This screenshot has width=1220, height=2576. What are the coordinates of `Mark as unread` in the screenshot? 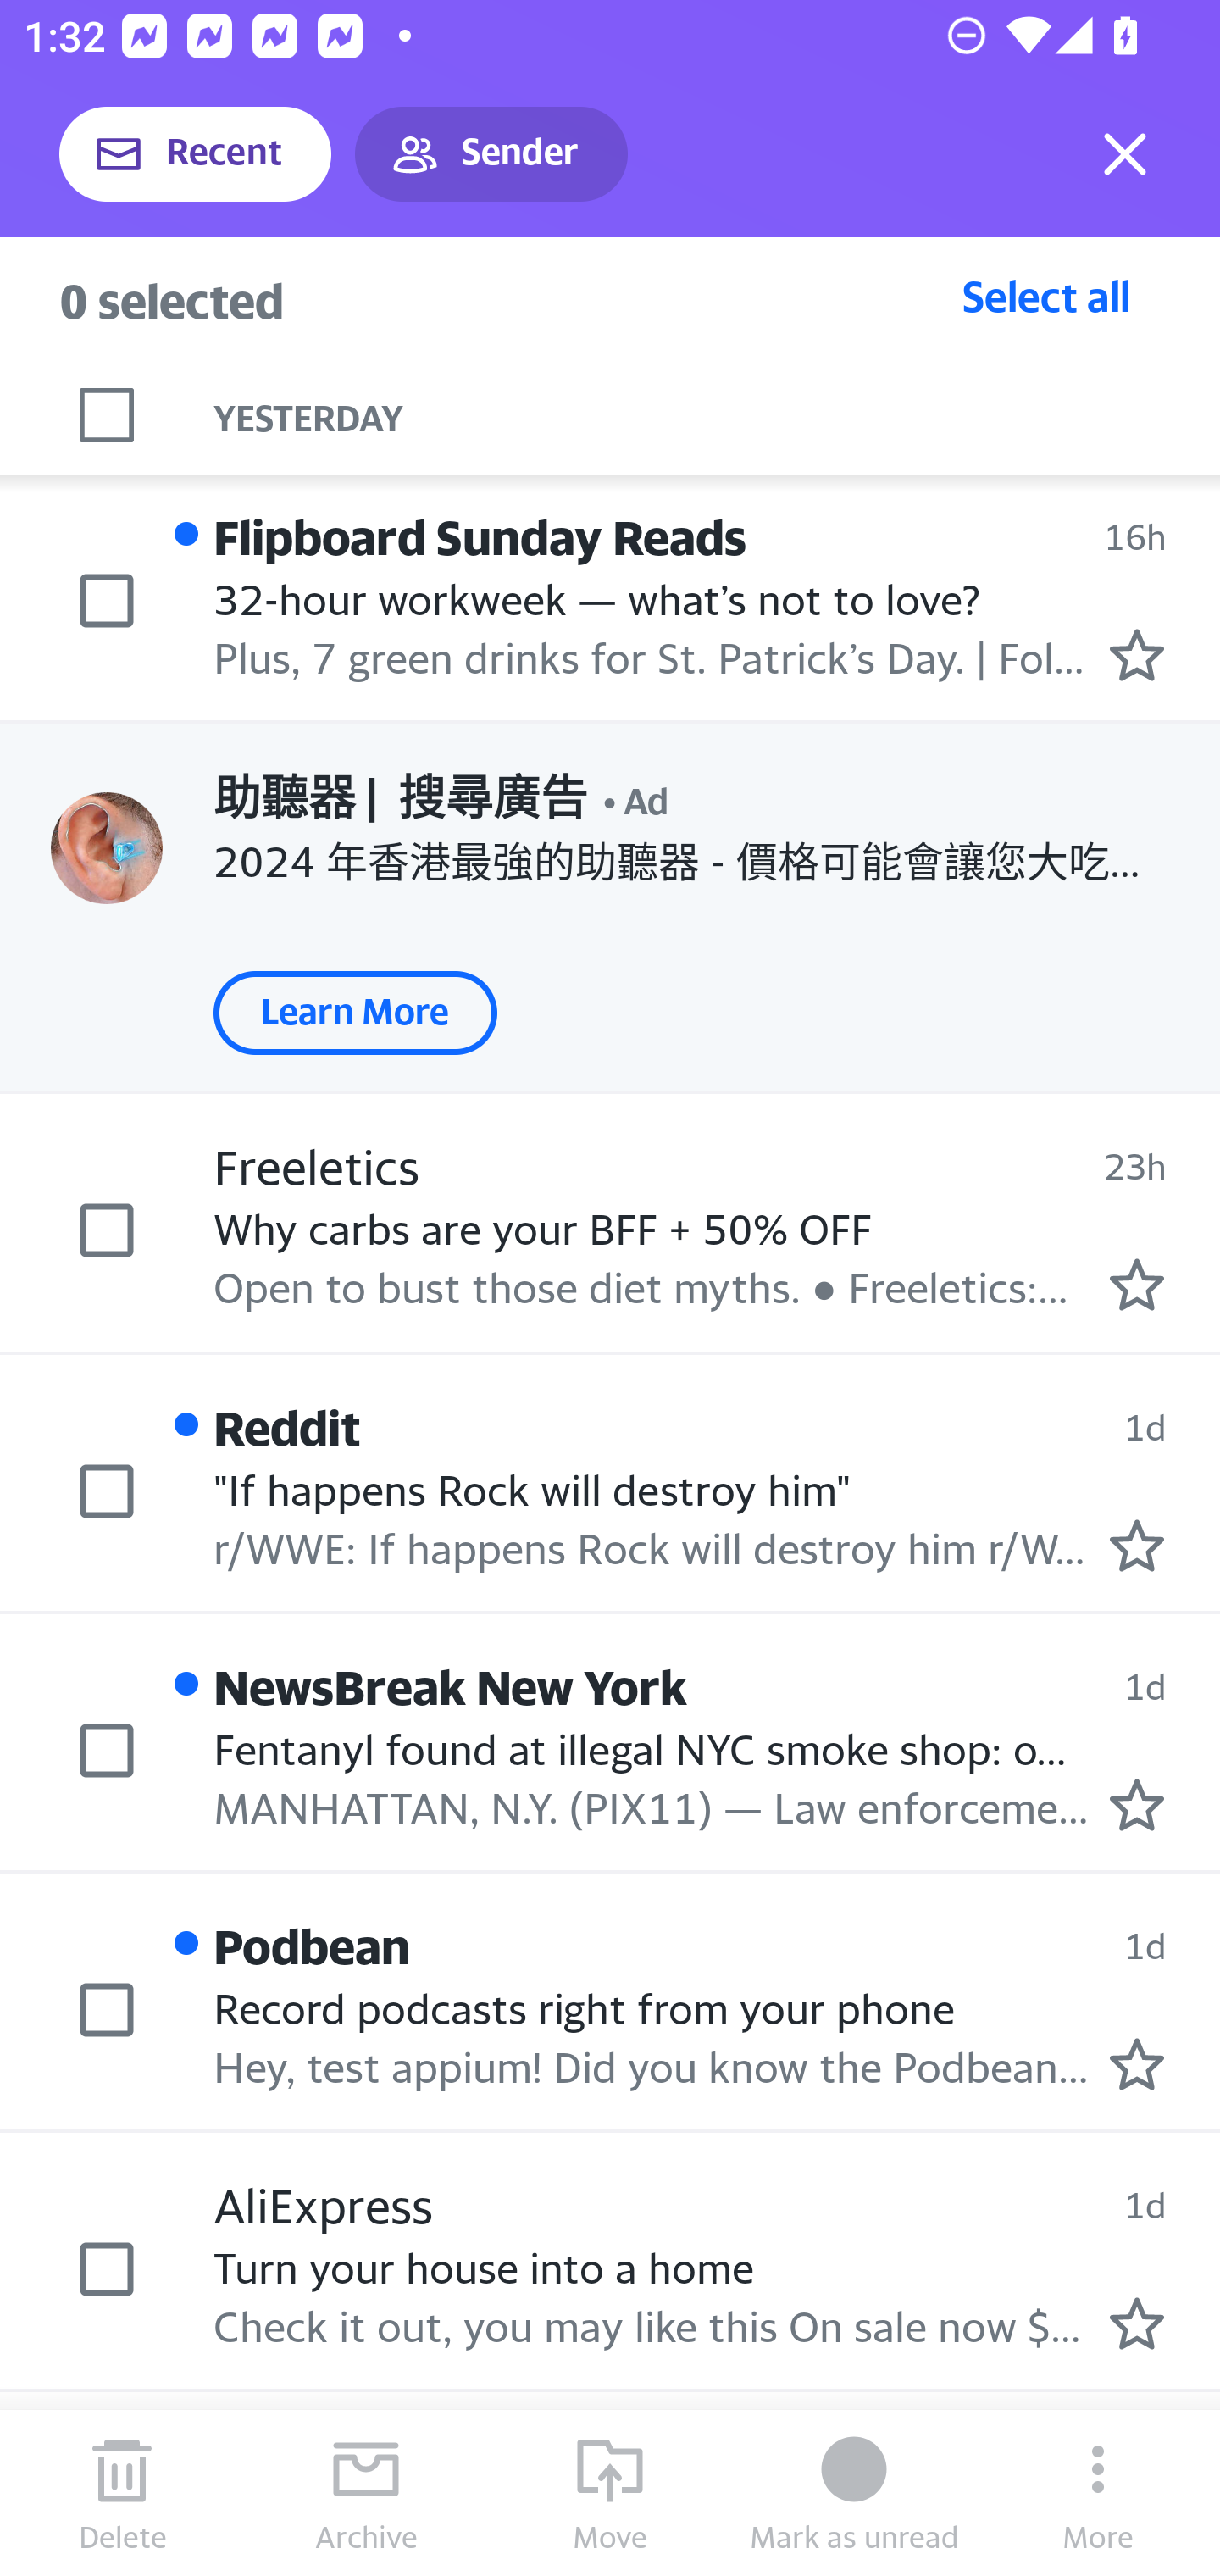 It's located at (854, 2493).